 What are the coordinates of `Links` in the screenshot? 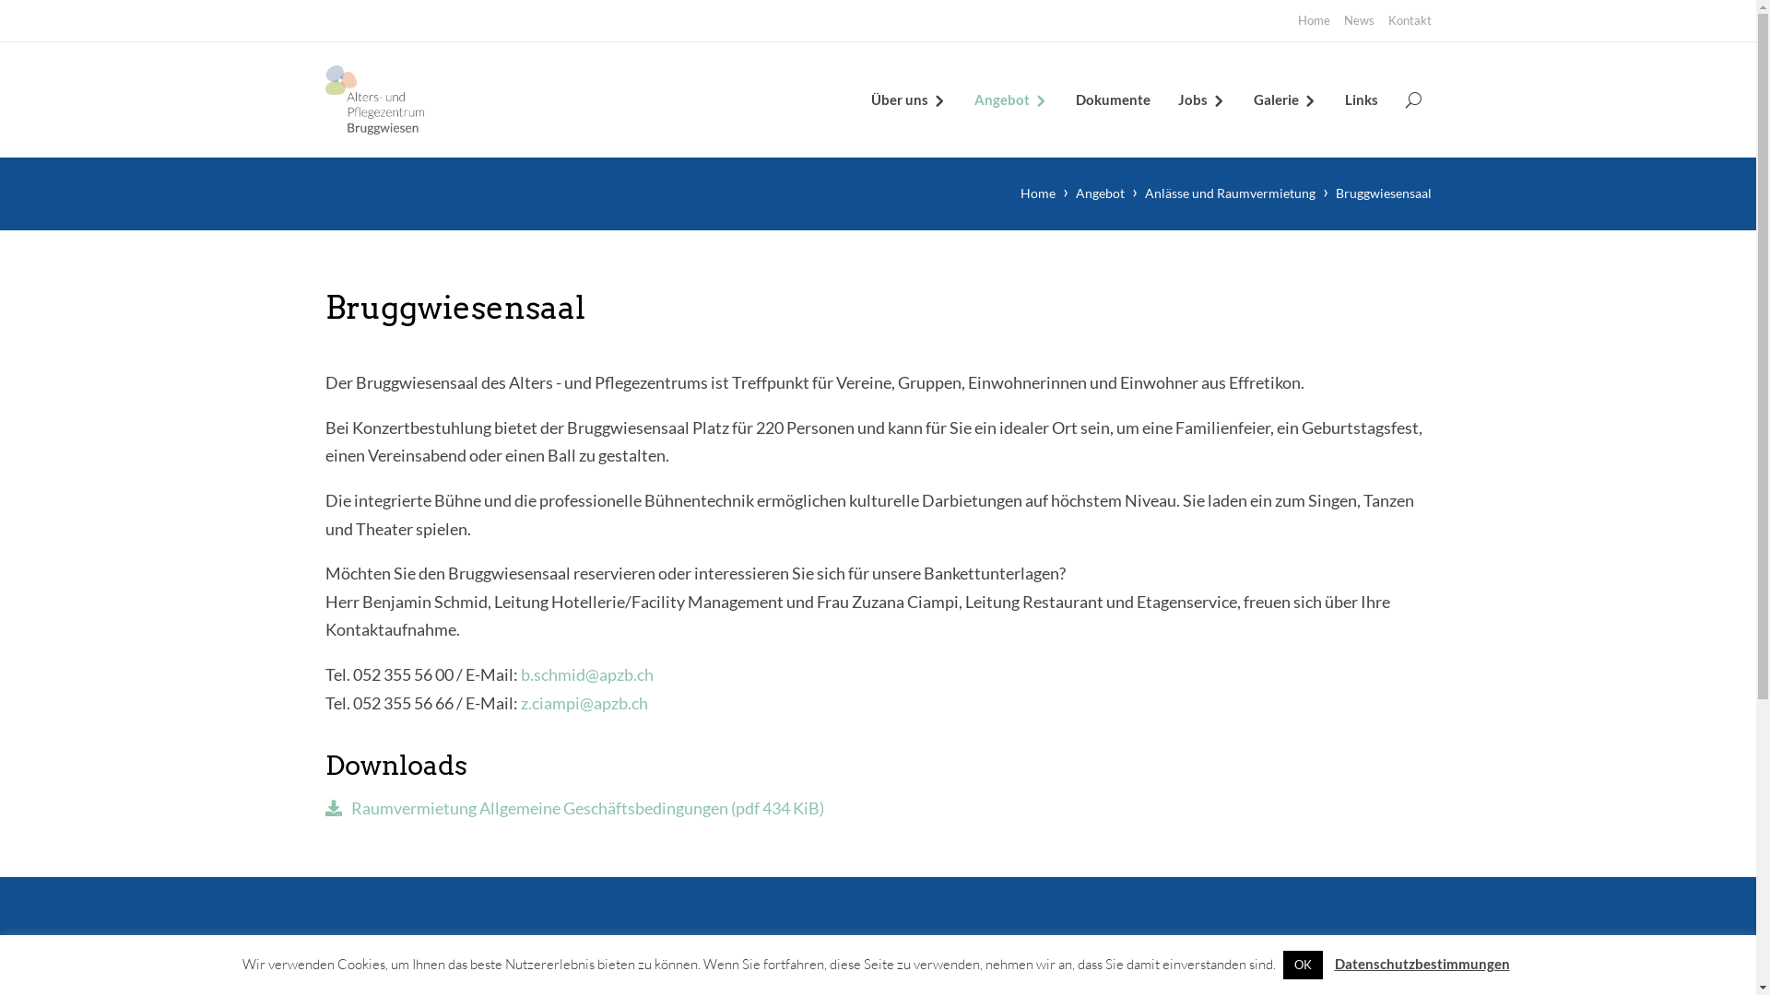 It's located at (1361, 99).